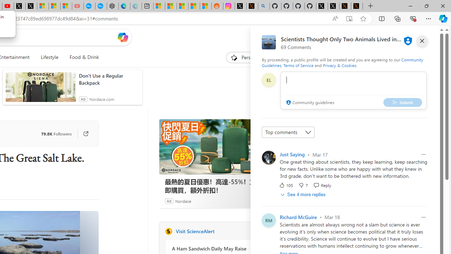 Image resolution: width=451 pixels, height=254 pixels. Describe the element at coordinates (234, 57) in the screenshot. I see `To get missing image descriptions, open the context menu.` at that location.